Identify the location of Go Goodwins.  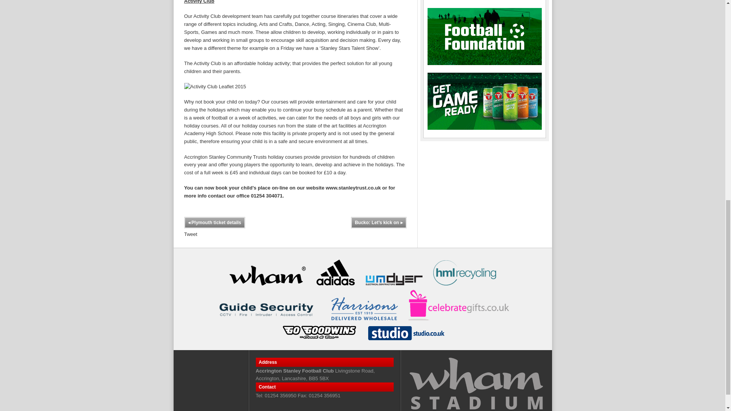
(319, 332).